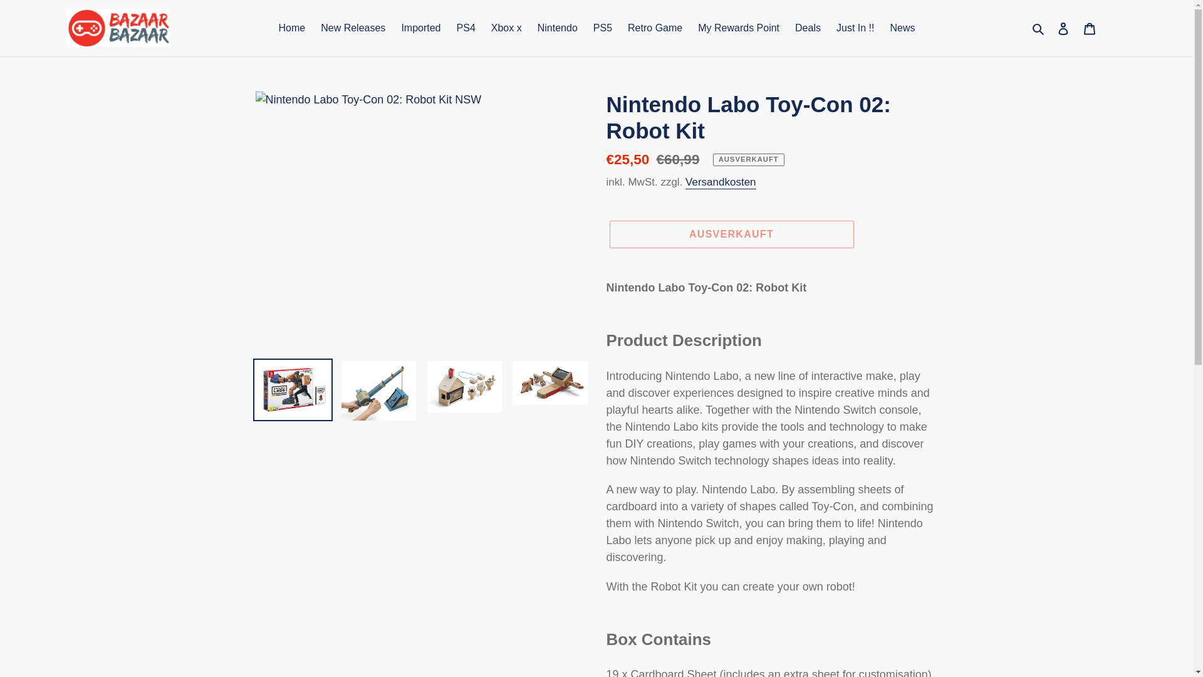 Image resolution: width=1203 pixels, height=677 pixels. Describe the element at coordinates (506, 28) in the screenshot. I see `Xbox x` at that location.